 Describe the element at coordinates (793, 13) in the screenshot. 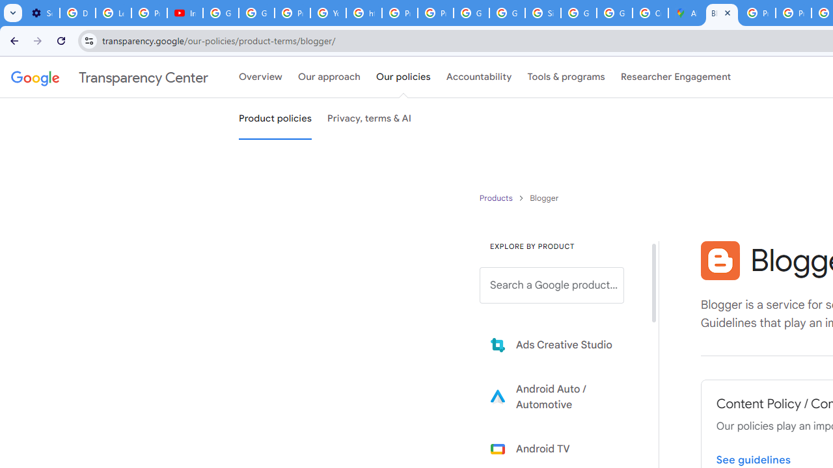

I see `Privacy Help Center - Policies Help` at that location.